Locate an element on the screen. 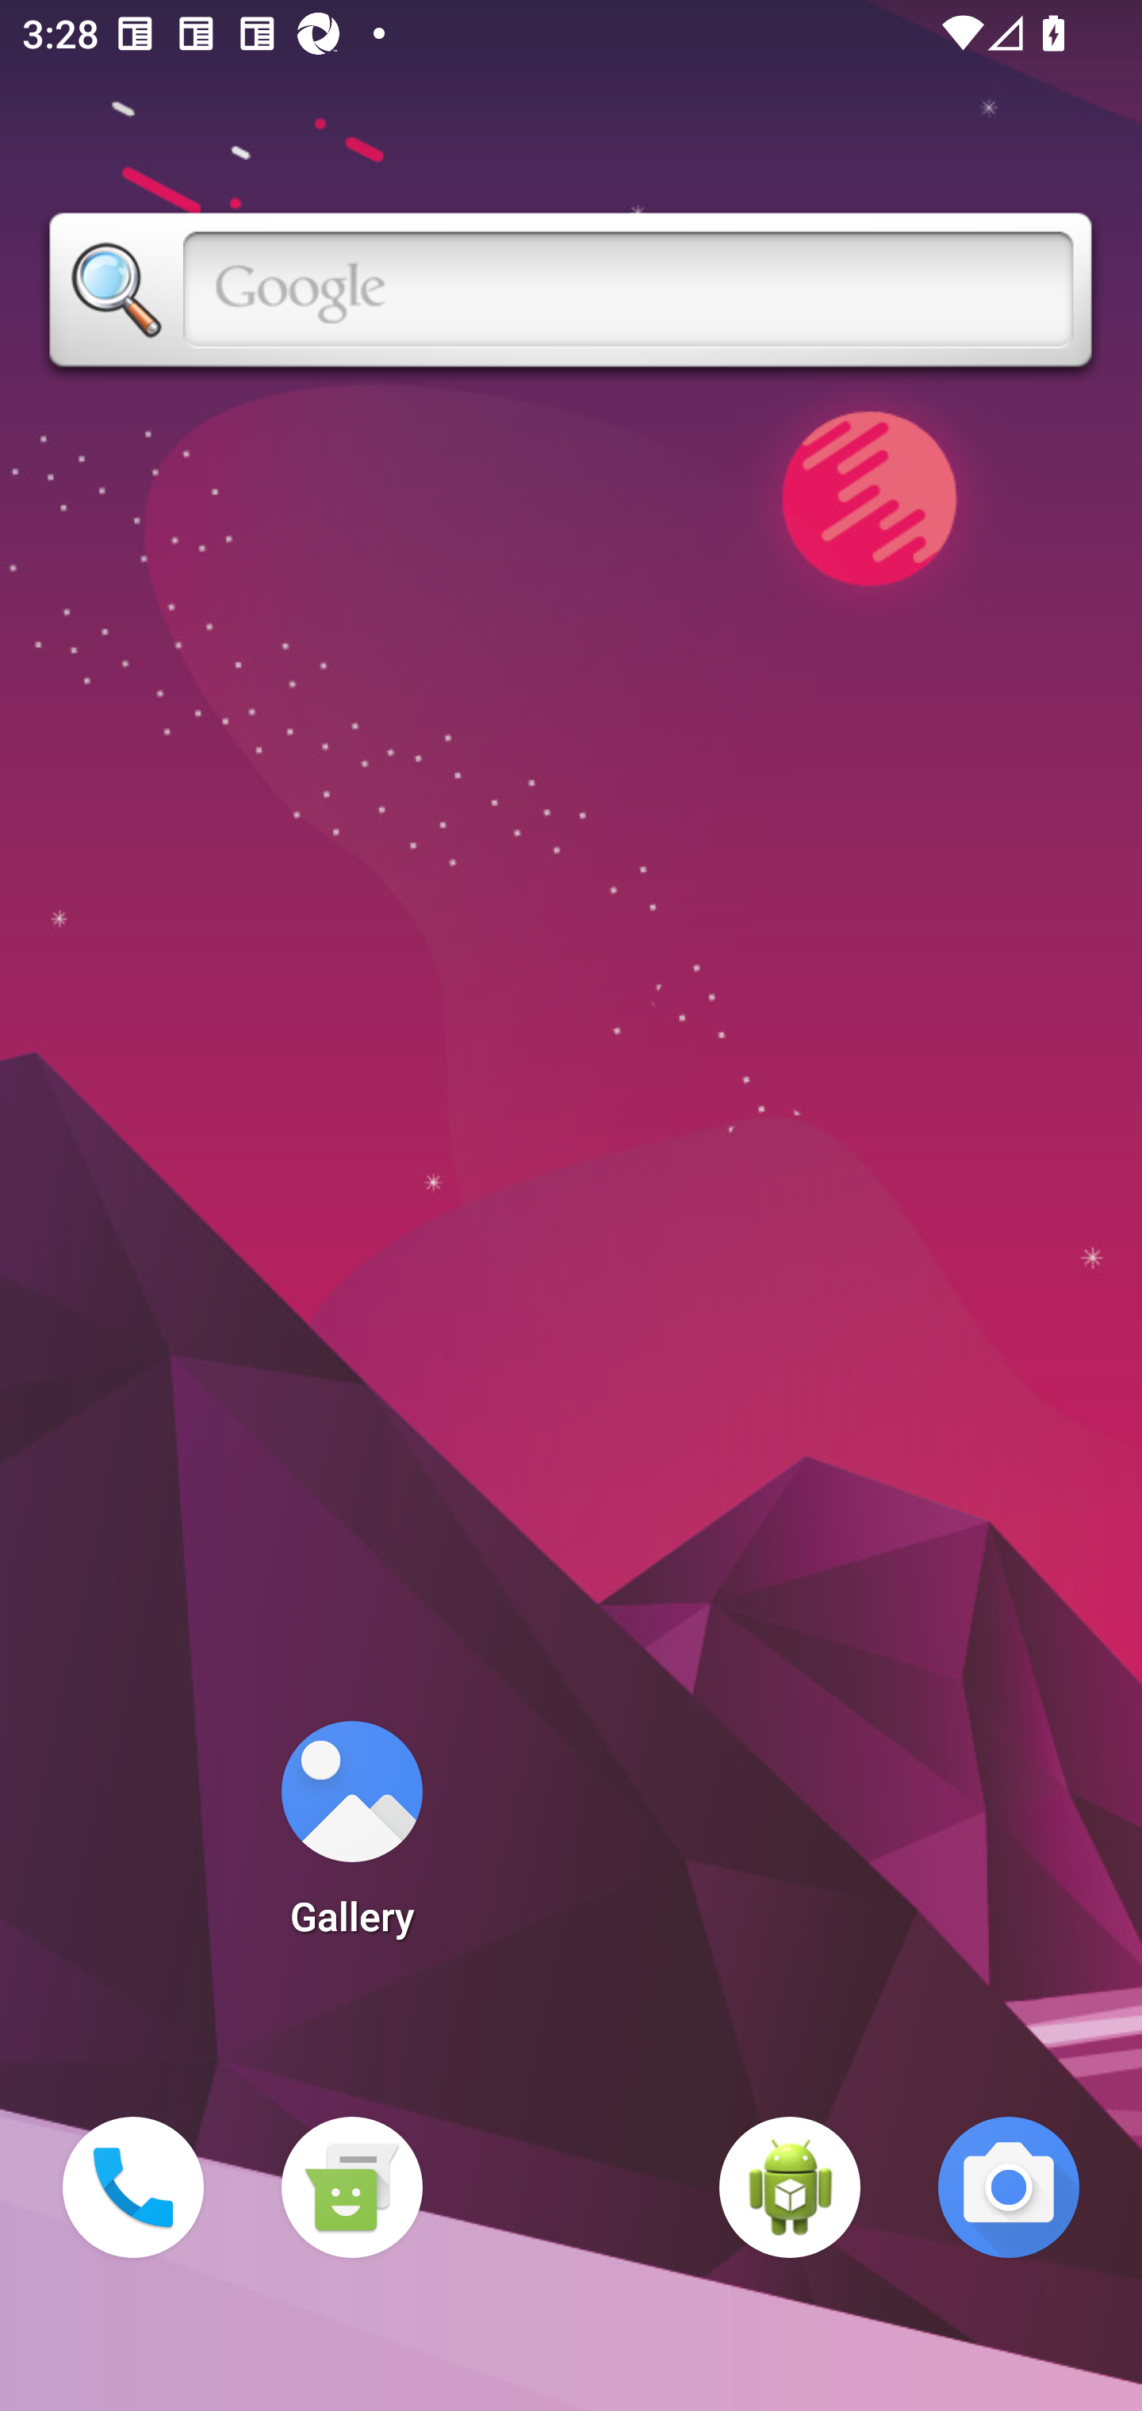 The height and width of the screenshot is (2411, 1142). Camera is located at coordinates (1009, 2187).